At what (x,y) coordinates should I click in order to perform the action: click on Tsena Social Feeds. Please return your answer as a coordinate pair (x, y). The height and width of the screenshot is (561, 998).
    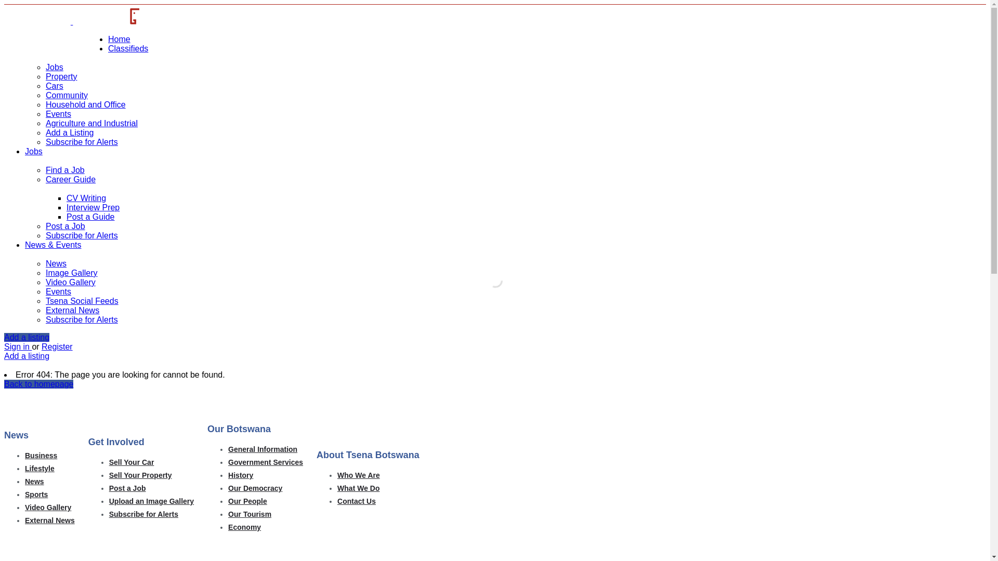
    Looking at the image, I should click on (82, 301).